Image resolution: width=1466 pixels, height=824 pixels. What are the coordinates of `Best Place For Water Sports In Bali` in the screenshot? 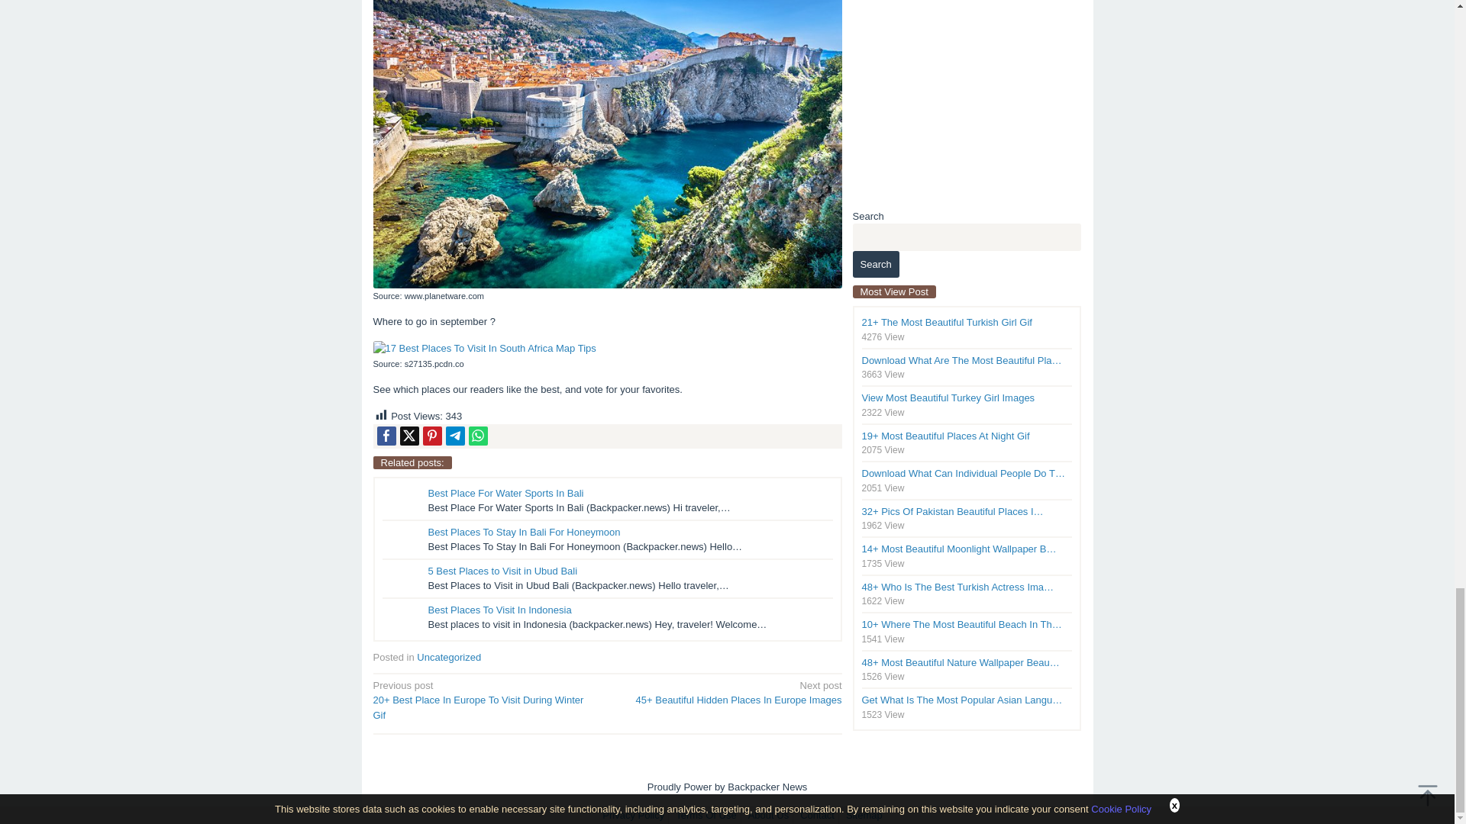 It's located at (505, 493).